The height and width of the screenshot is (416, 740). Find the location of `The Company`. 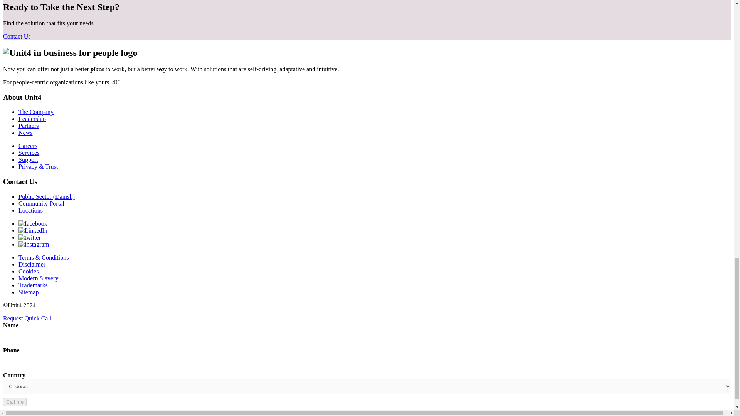

The Company is located at coordinates (36, 112).